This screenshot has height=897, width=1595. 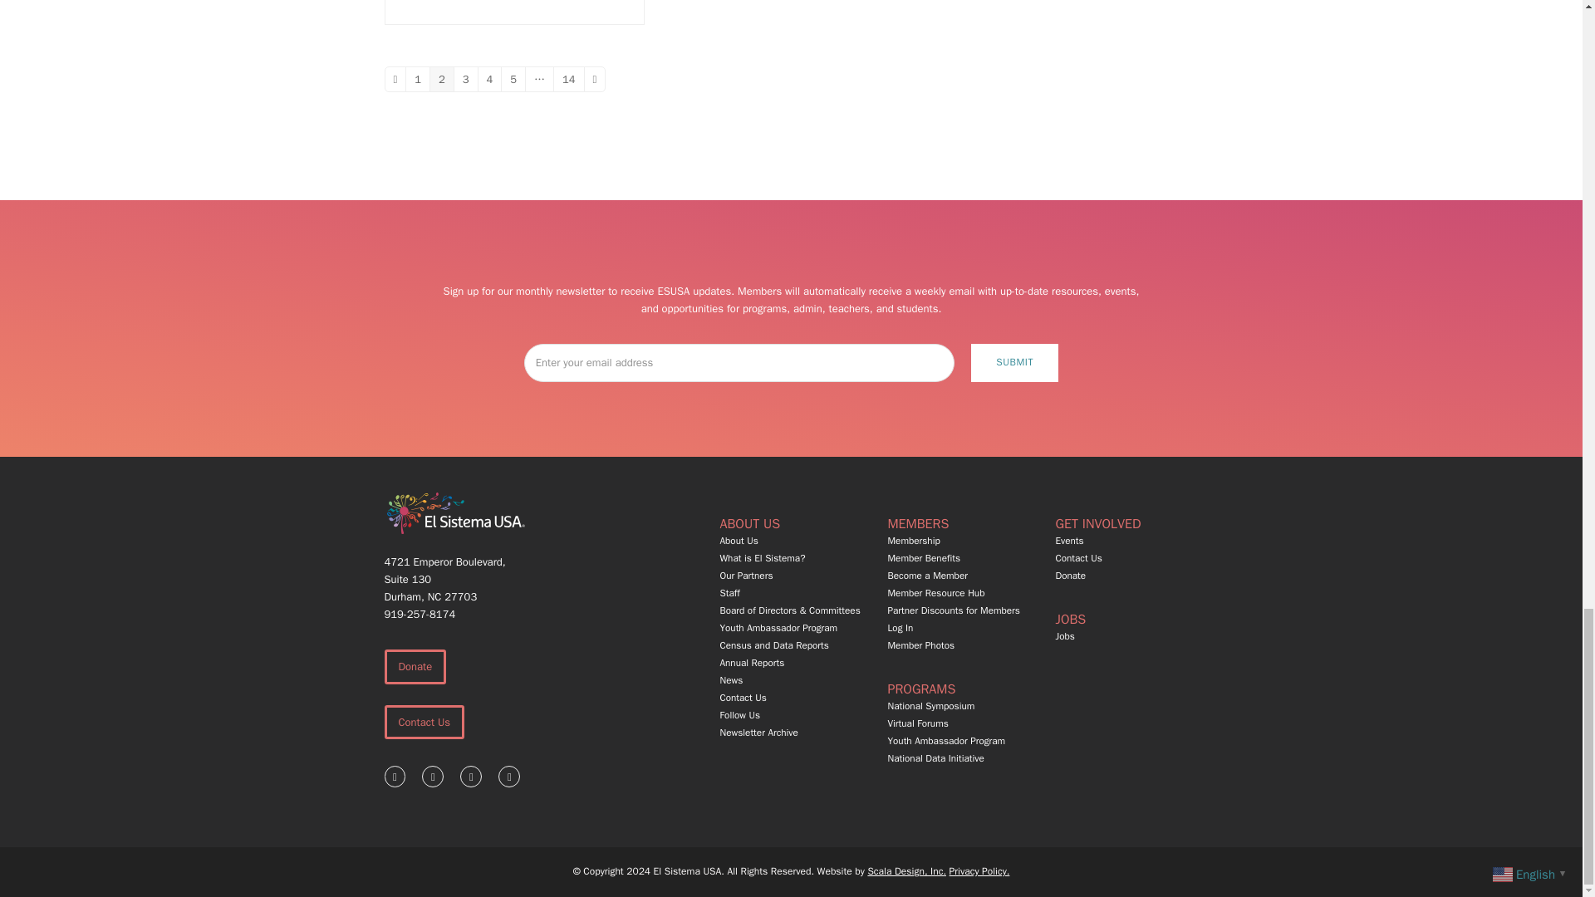 I want to click on Facebook, so click(x=394, y=777).